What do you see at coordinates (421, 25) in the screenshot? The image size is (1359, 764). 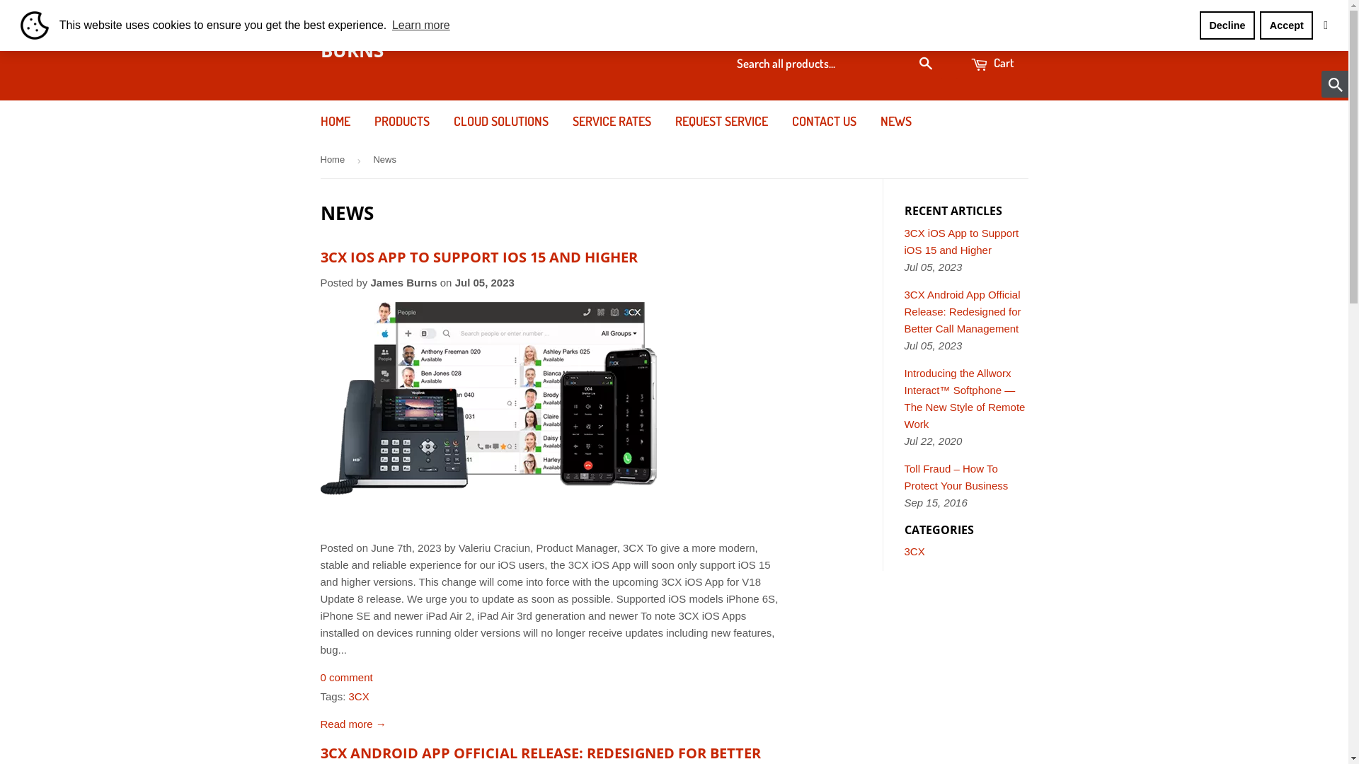 I see `Learn more` at bounding box center [421, 25].